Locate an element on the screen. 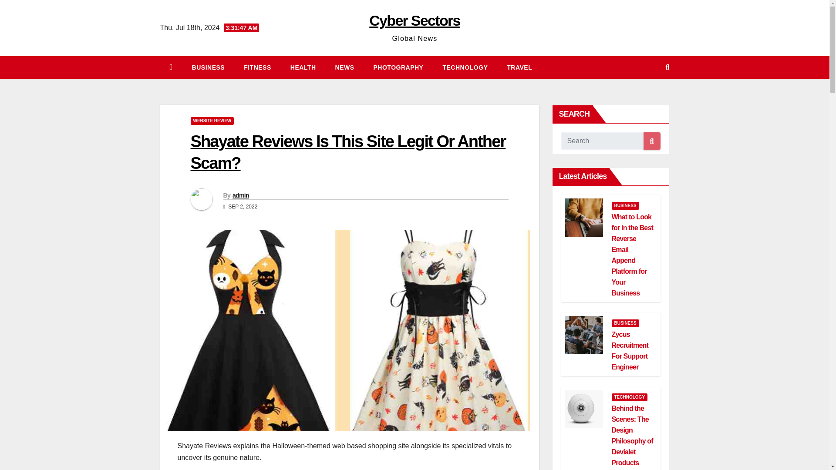  TRAVEL is located at coordinates (519, 67).